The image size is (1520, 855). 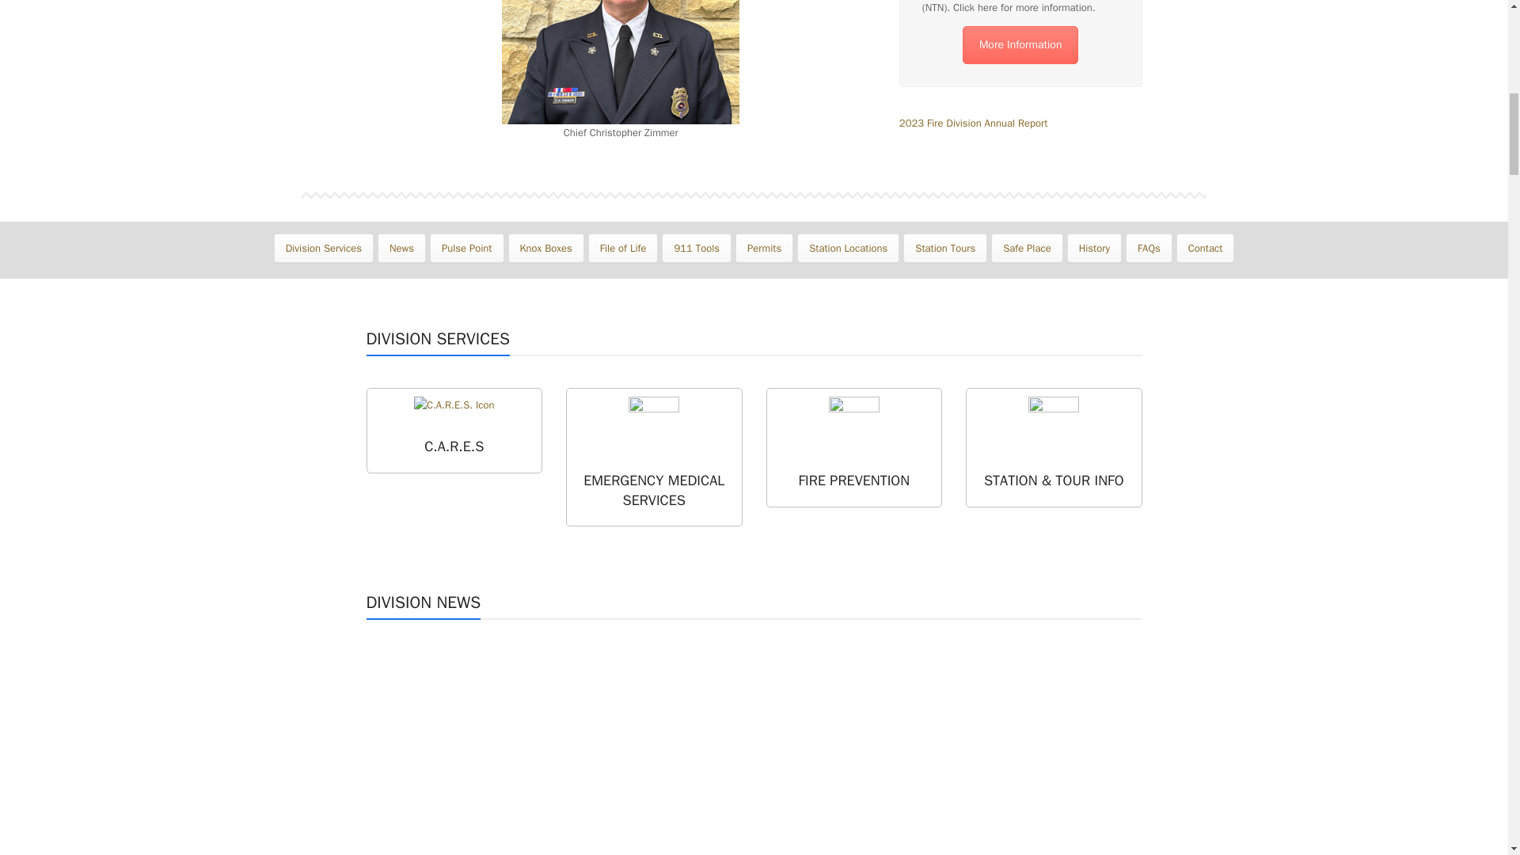 I want to click on News, so click(x=401, y=247).